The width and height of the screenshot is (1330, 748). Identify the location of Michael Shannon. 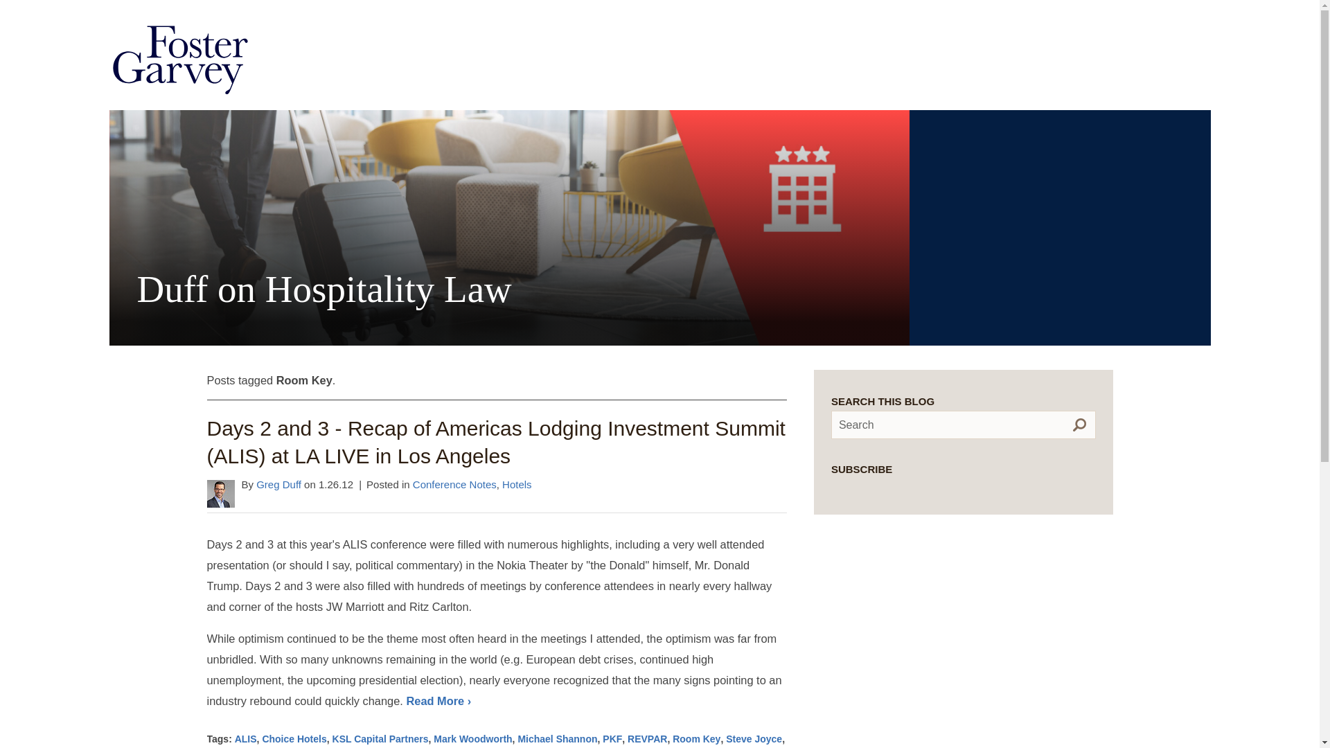
(557, 738).